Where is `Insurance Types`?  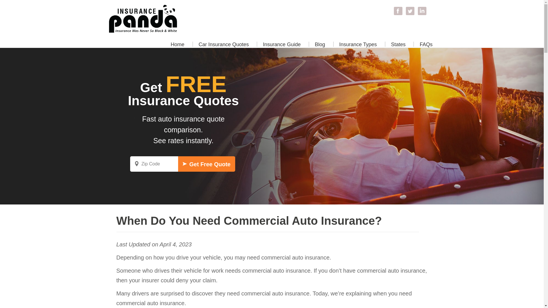
Insurance Types is located at coordinates (358, 46).